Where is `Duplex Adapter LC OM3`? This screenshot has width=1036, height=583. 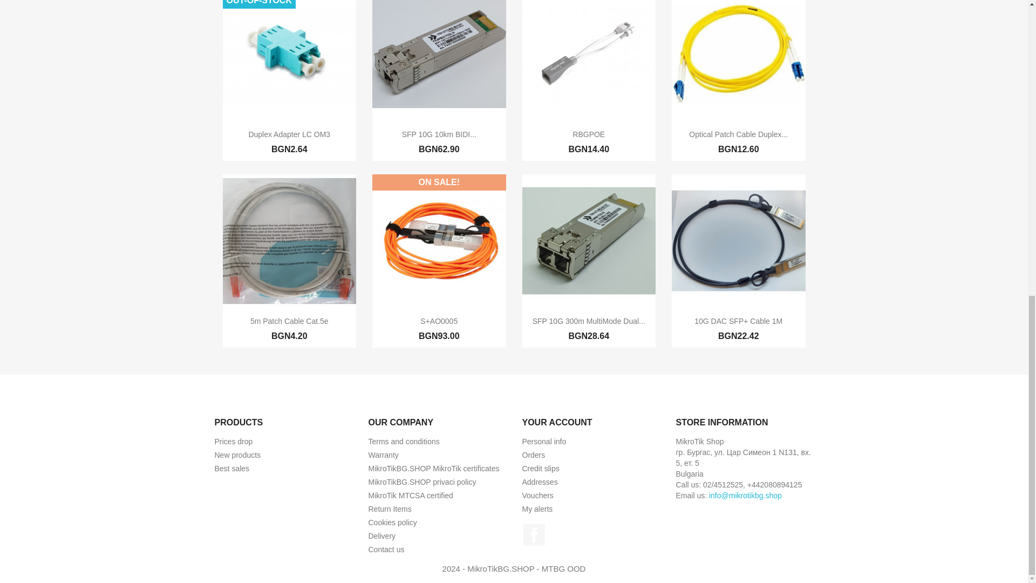 Duplex Adapter LC OM3 is located at coordinates (289, 134).